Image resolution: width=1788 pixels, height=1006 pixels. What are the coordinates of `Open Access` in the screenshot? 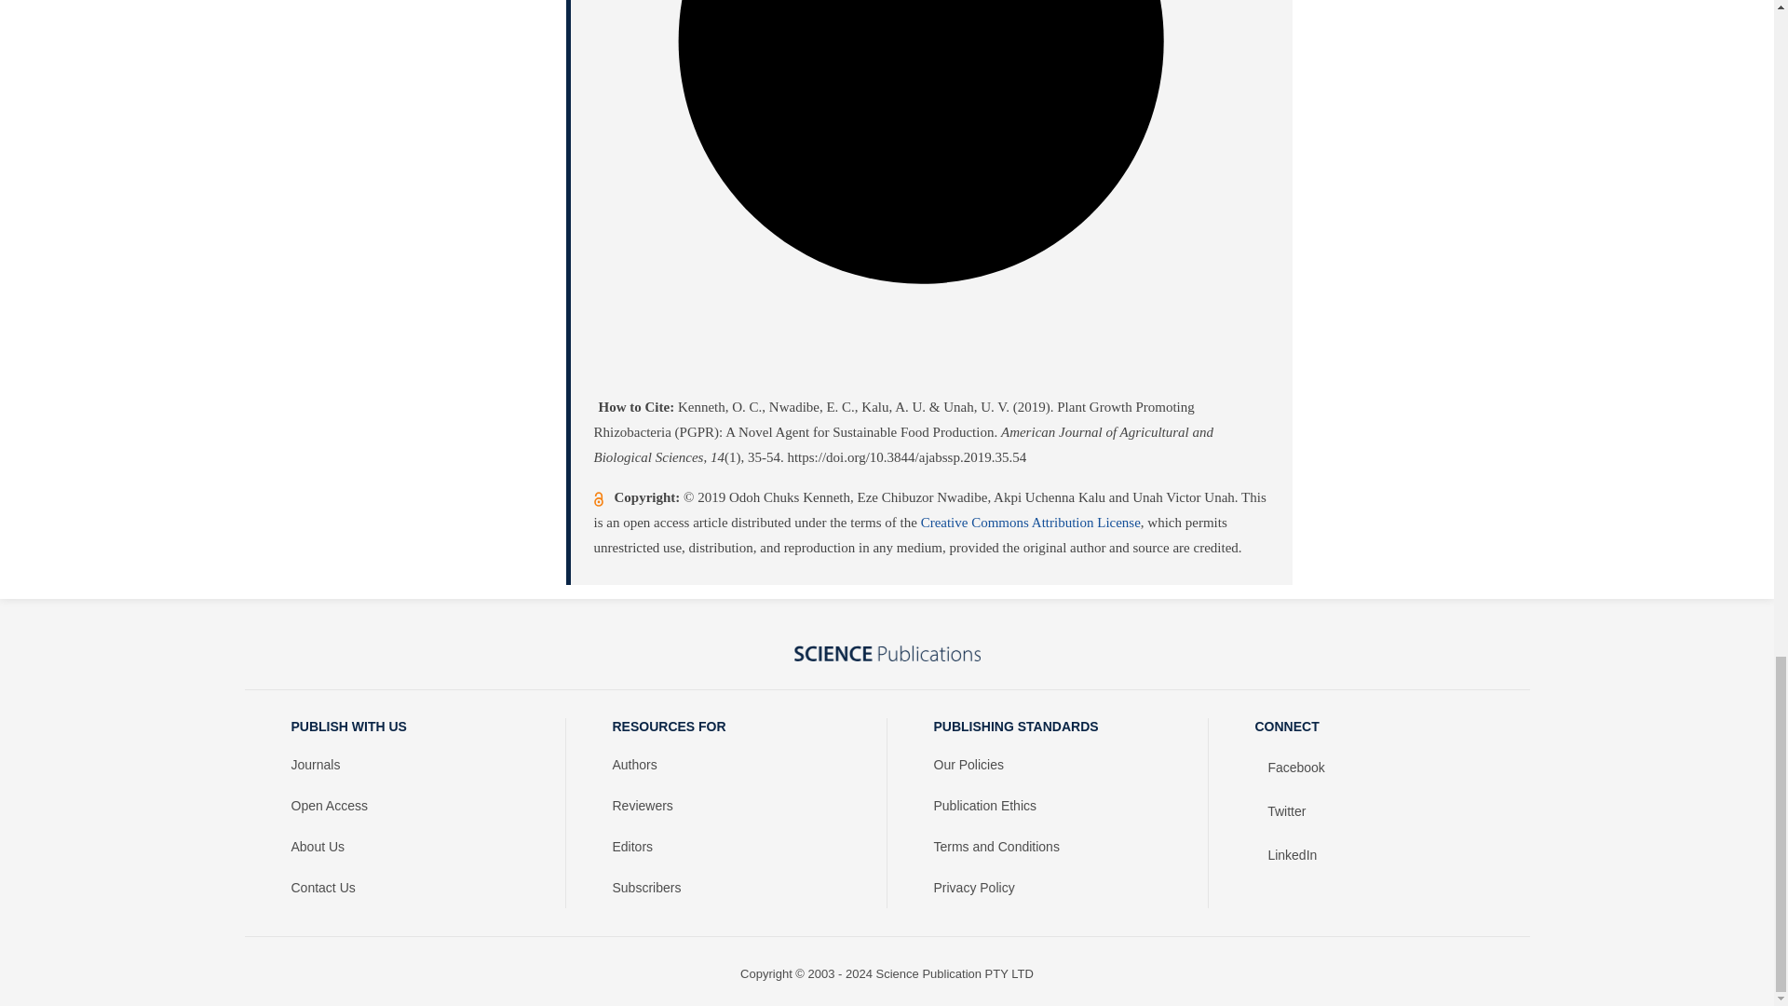 It's located at (404, 805).